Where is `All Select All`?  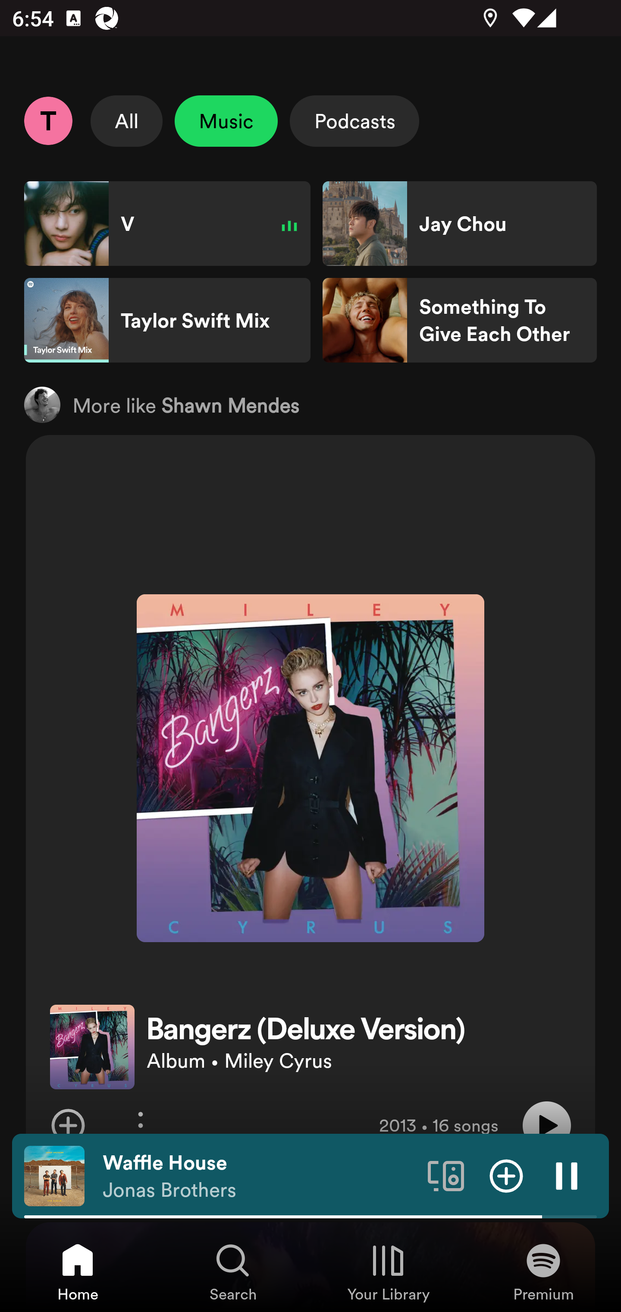 All Select All is located at coordinates (127, 121).